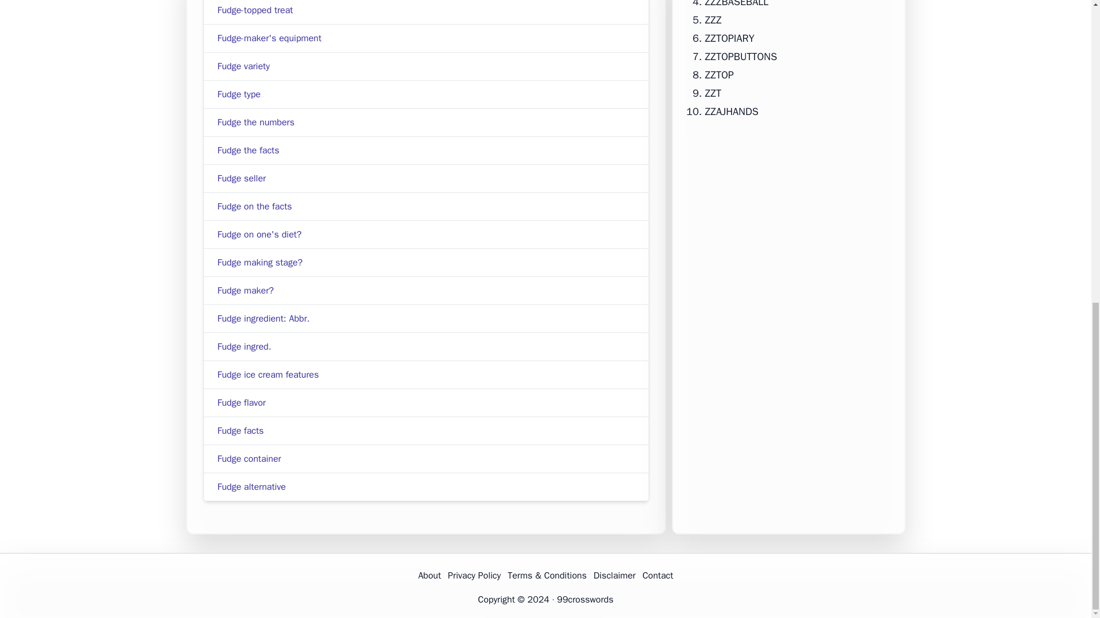 The width and height of the screenshot is (1100, 618). Describe the element at coordinates (241, 430) in the screenshot. I see `Fudge facts` at that location.